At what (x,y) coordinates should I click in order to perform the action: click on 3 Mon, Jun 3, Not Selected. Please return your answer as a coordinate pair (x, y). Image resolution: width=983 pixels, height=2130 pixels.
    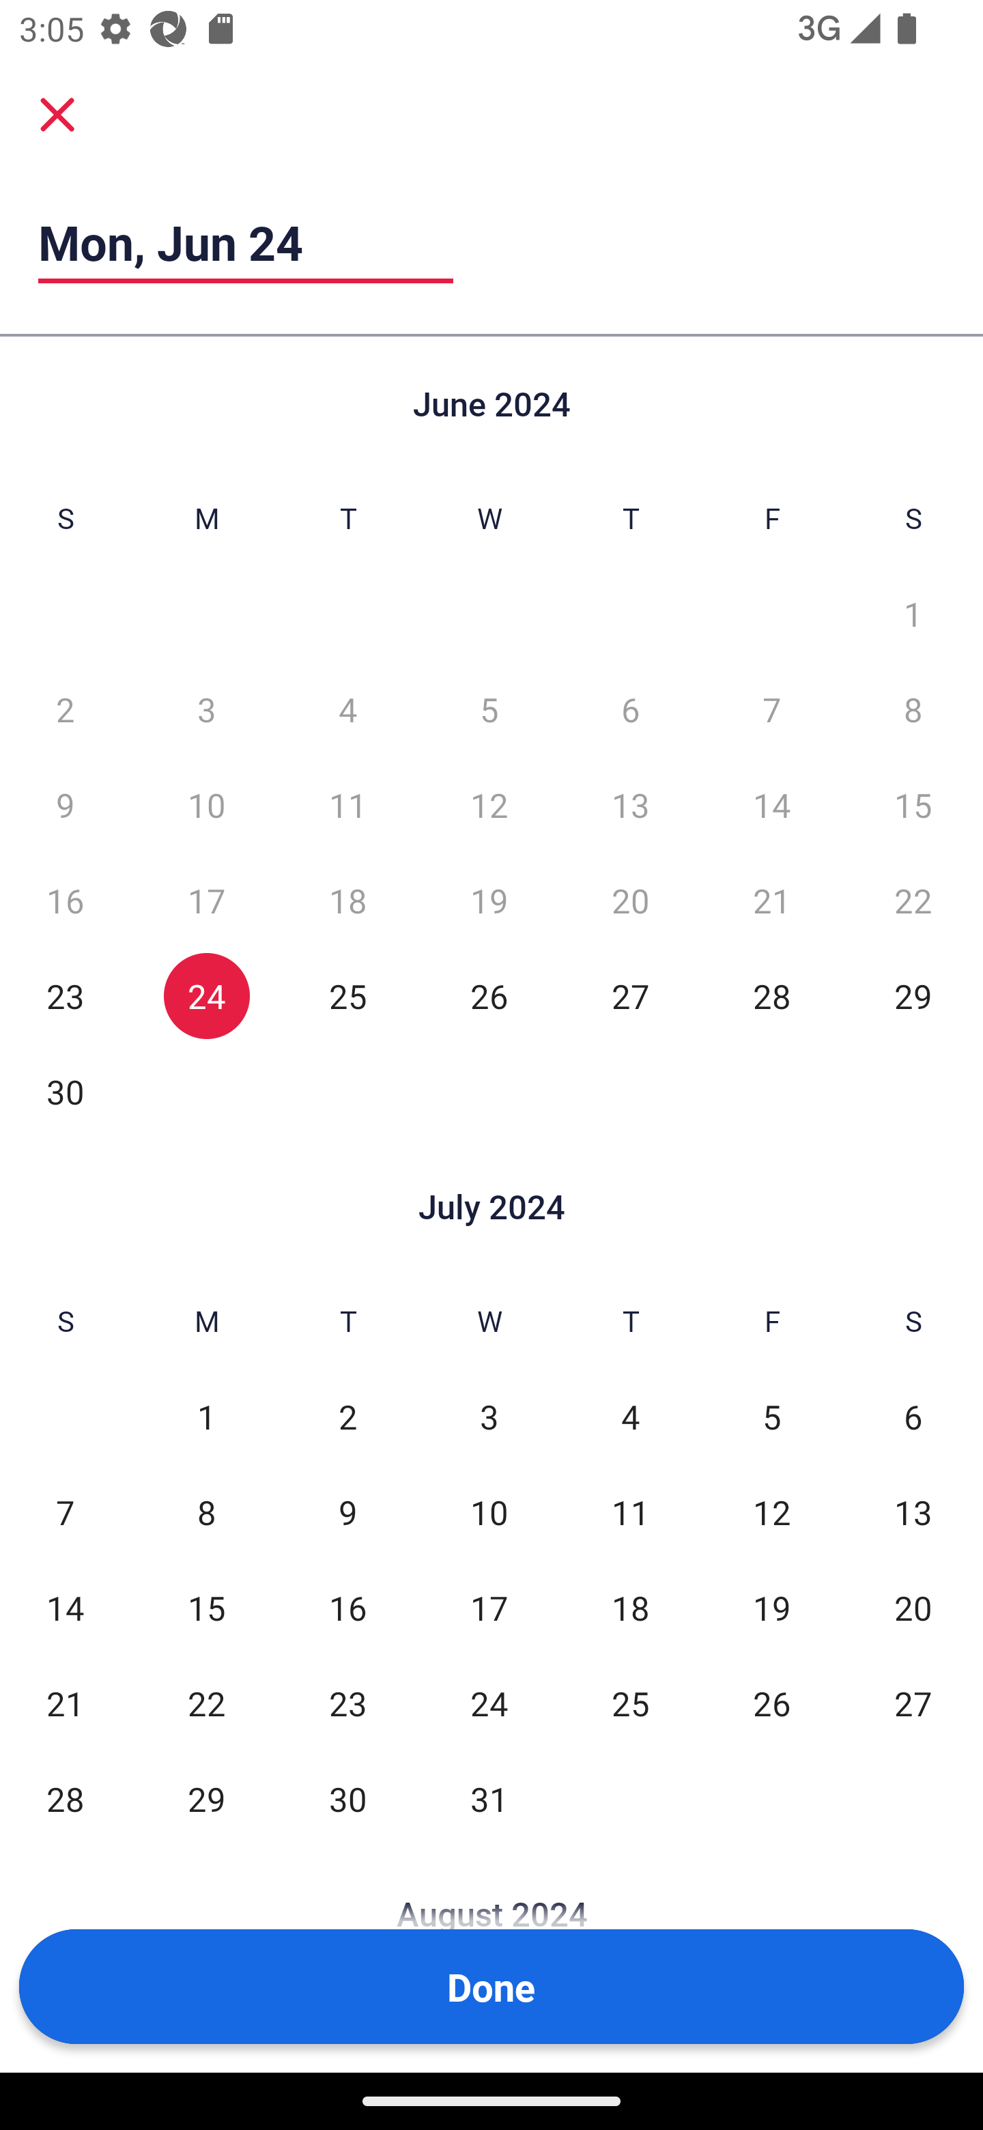
    Looking at the image, I should click on (206, 709).